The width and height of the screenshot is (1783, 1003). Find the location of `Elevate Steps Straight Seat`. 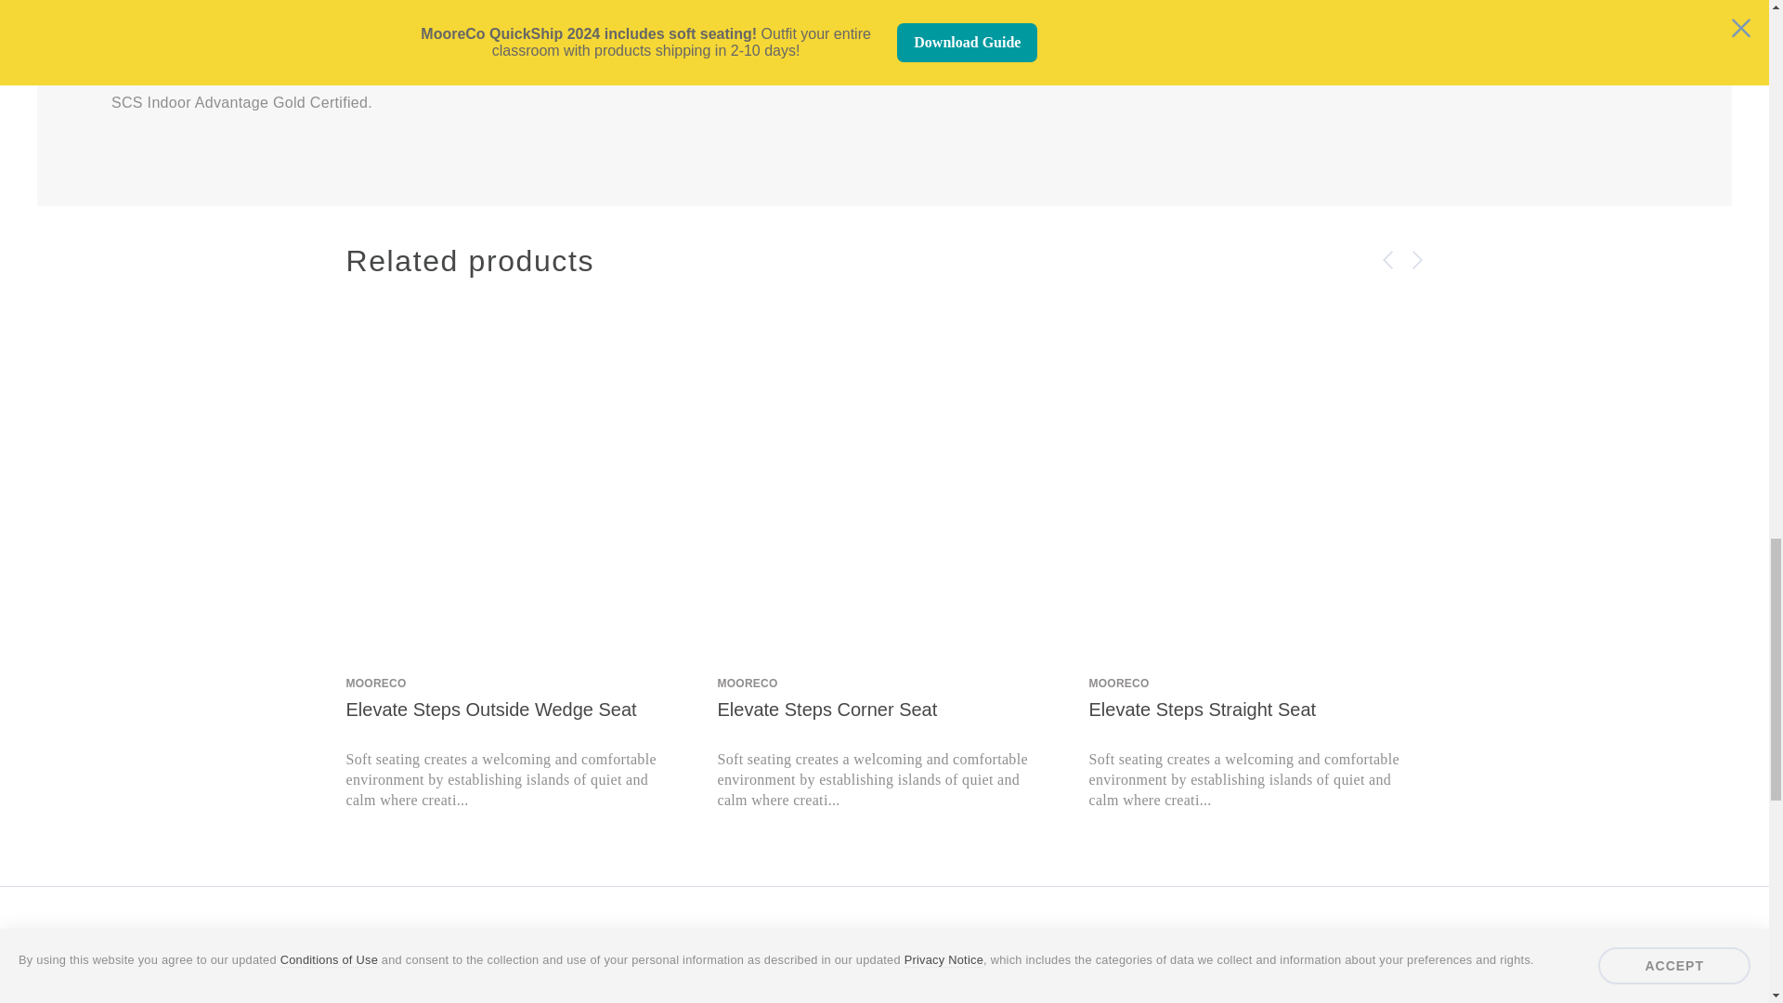

Elevate Steps Straight Seat is located at coordinates (1256, 745).